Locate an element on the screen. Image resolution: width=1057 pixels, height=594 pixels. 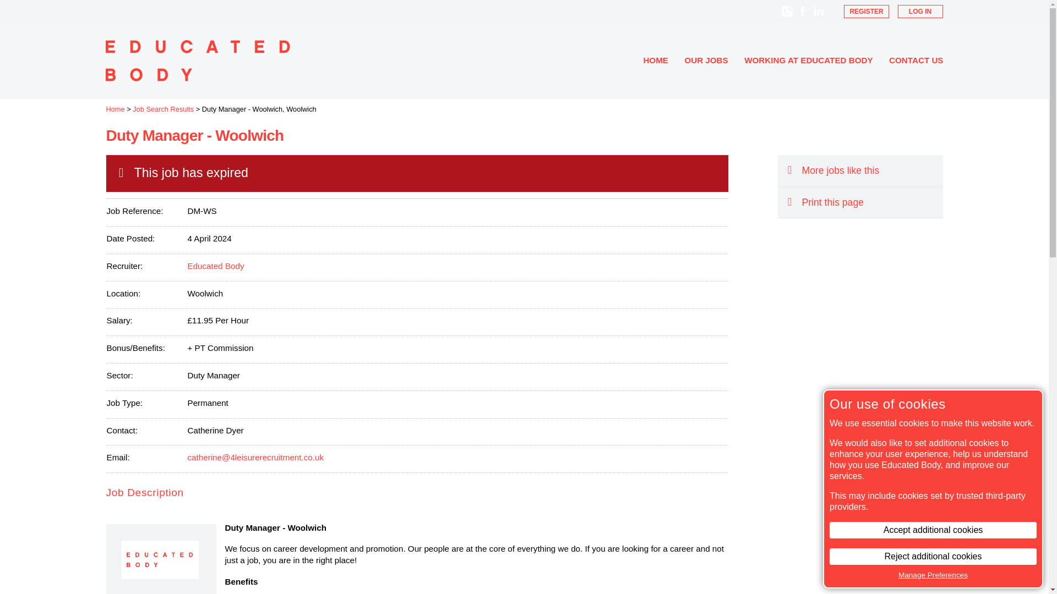
Print this page is located at coordinates (860, 202).